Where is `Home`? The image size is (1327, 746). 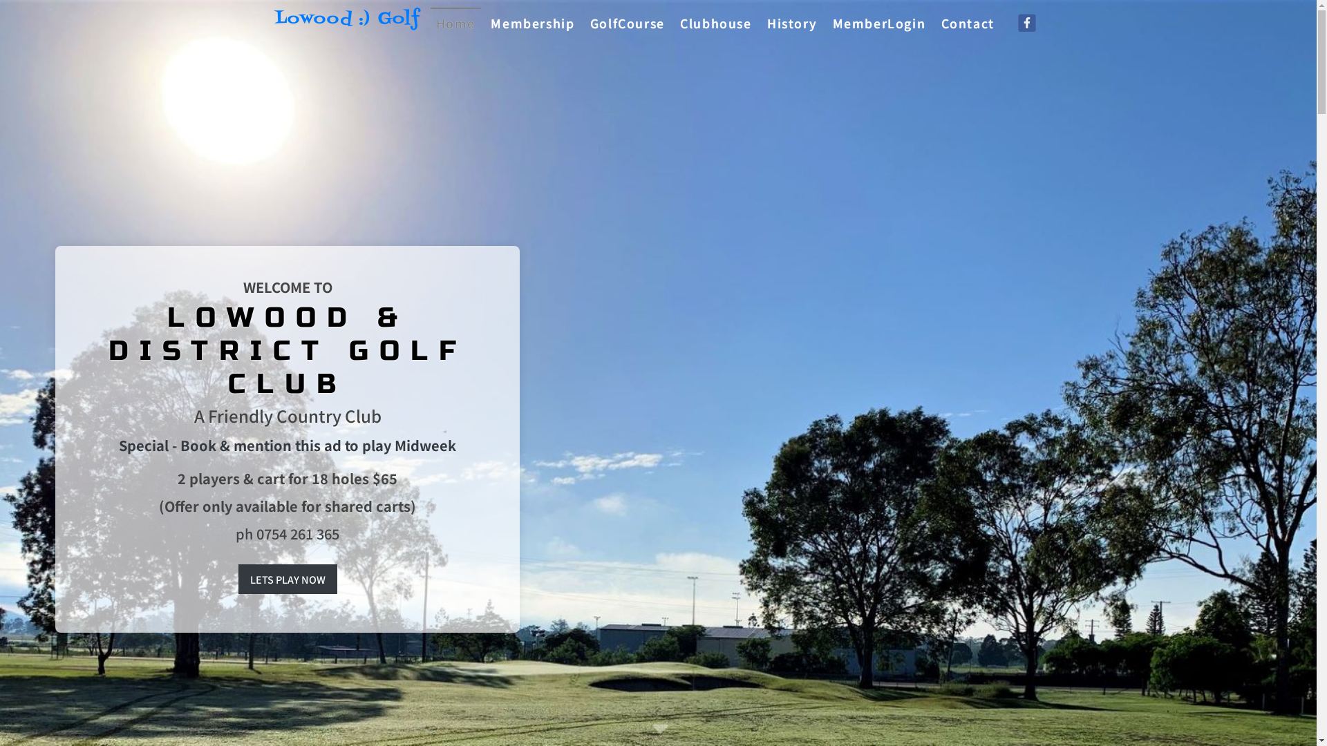
Home is located at coordinates (456, 23).